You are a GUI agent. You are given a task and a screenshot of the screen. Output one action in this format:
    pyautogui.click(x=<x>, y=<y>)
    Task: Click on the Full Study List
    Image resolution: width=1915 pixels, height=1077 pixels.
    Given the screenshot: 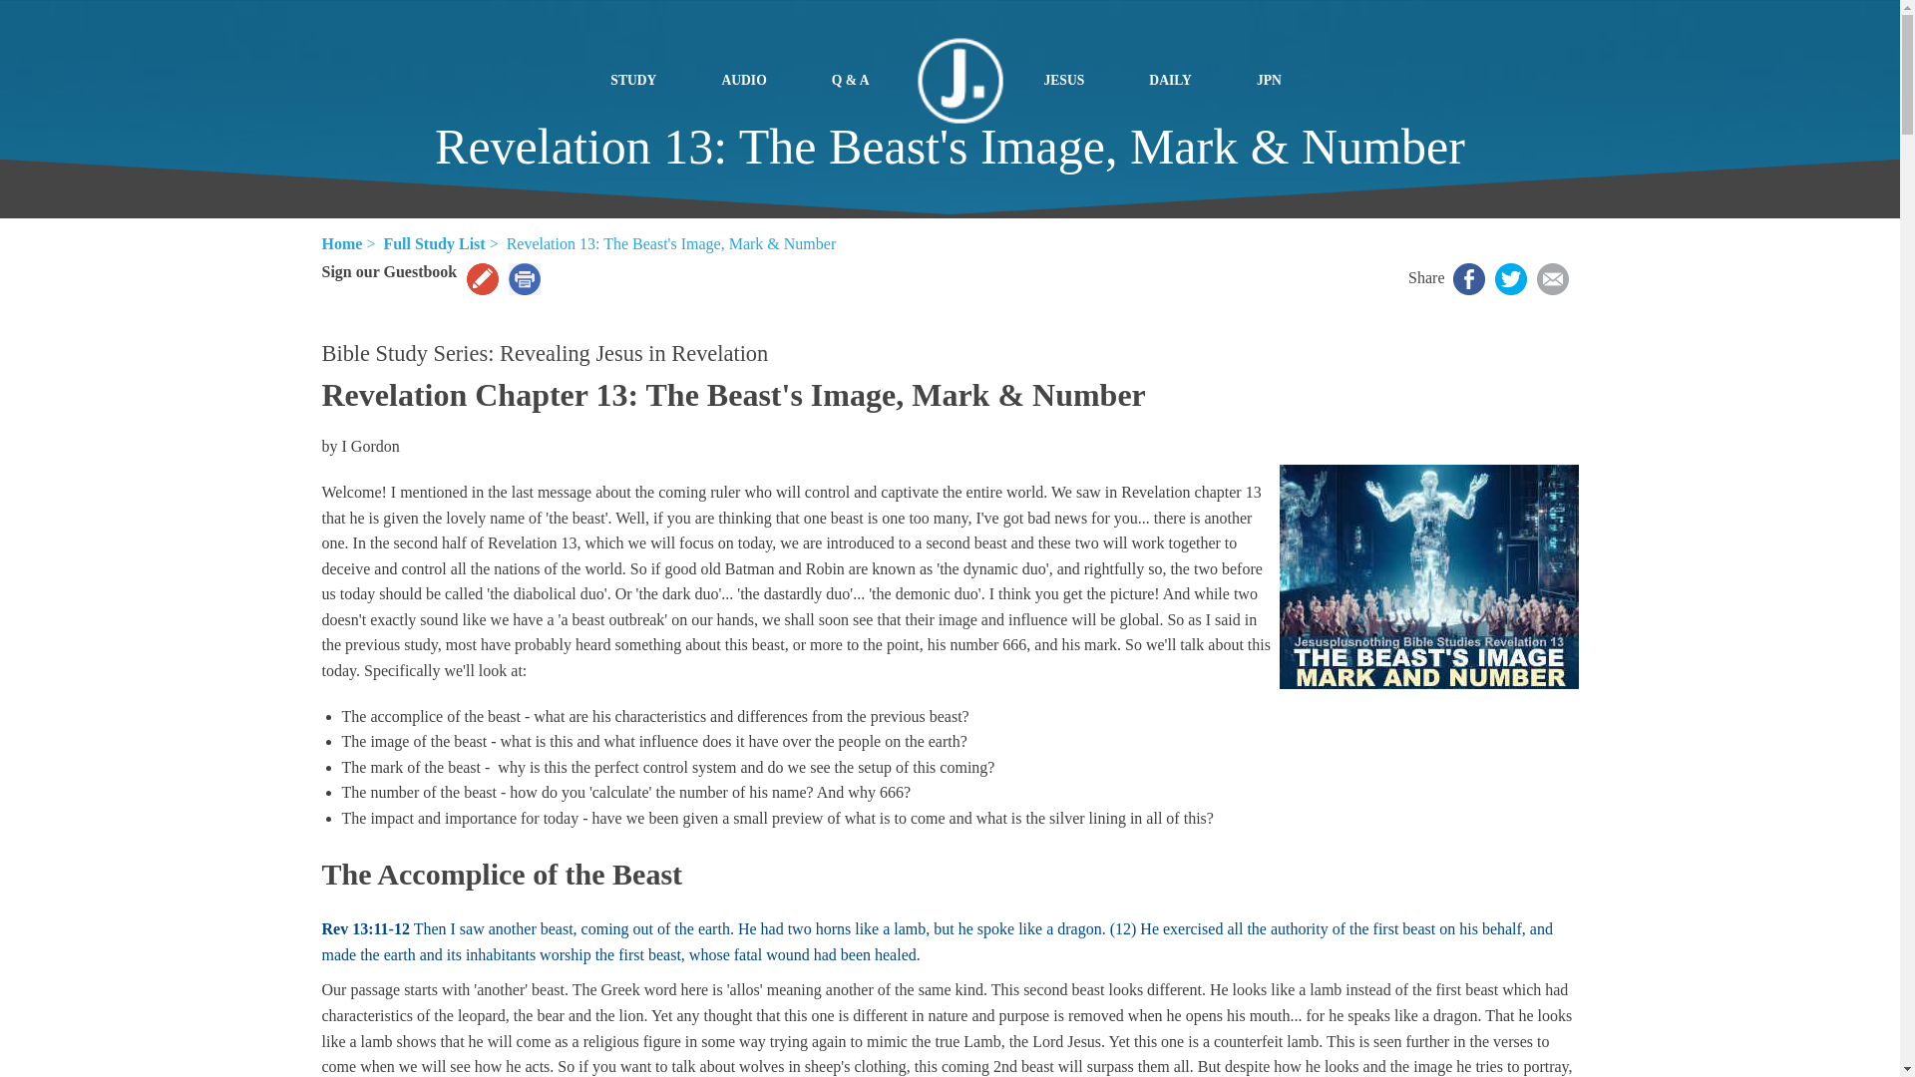 What is the action you would take?
    pyautogui.click(x=433, y=243)
    